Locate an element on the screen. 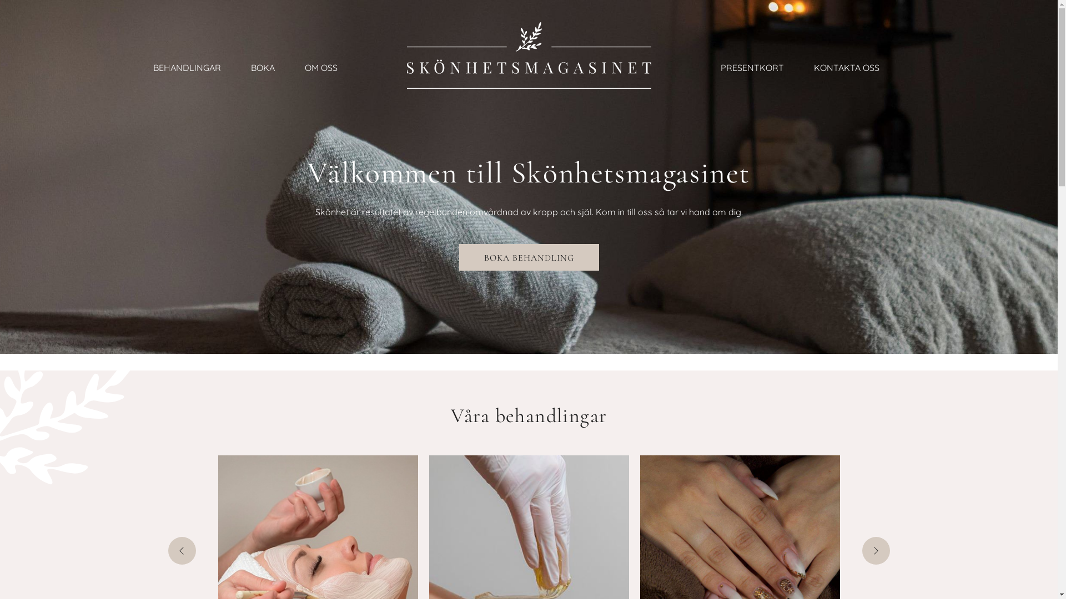  BEHANDLINGAR is located at coordinates (187, 69).